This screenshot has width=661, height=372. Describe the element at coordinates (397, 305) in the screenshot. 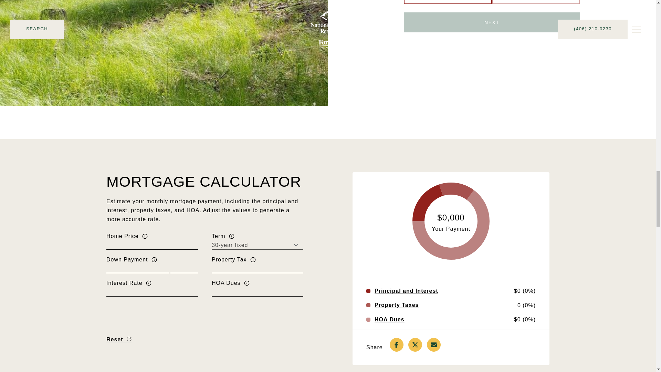

I see `Property Taxes` at that location.